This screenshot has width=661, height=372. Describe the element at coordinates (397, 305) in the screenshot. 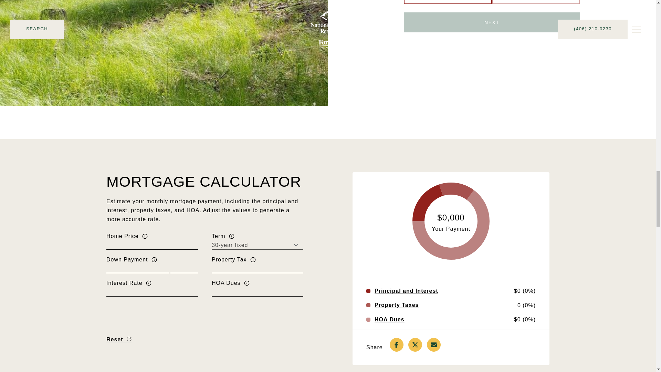

I see `Property Taxes` at that location.